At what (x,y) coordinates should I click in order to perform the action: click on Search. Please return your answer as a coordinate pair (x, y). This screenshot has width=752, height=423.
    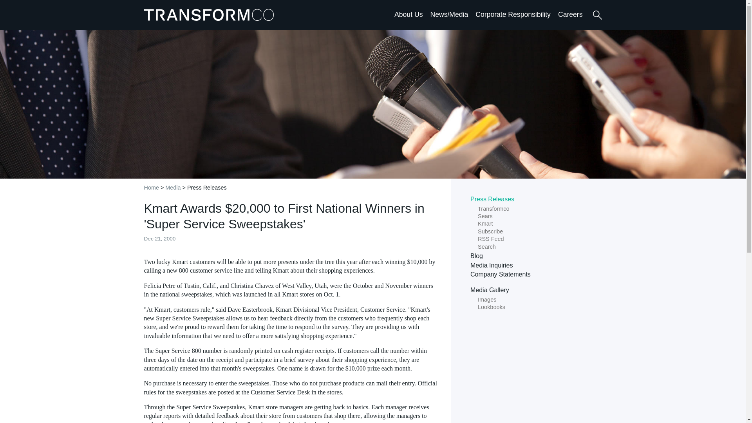
    Looking at the image, I should click on (597, 15).